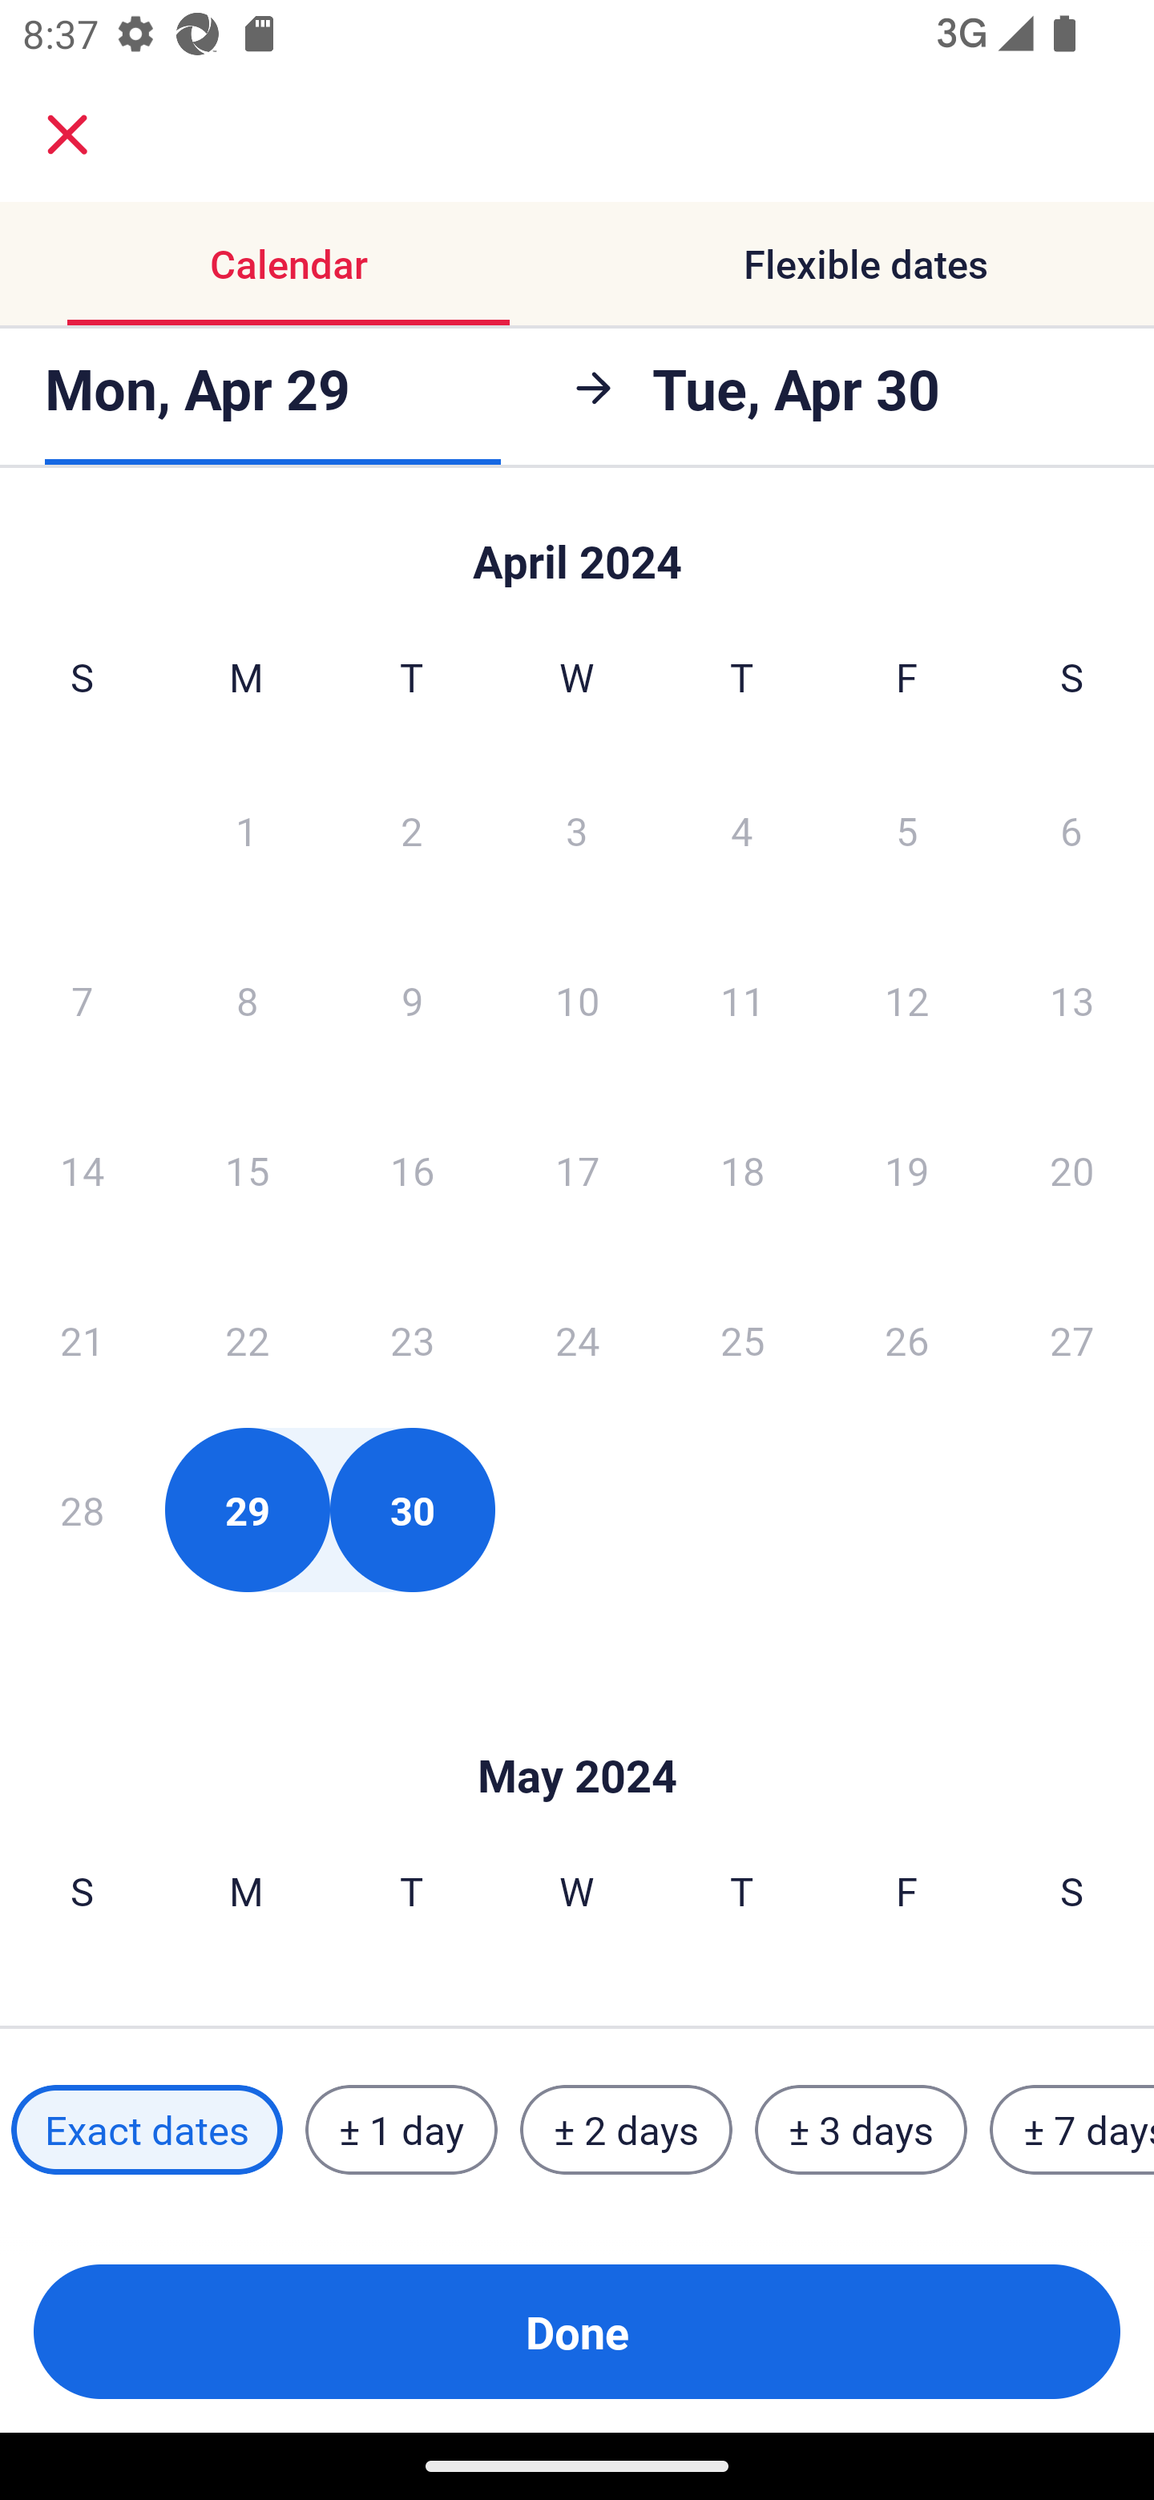 Image resolution: width=1154 pixels, height=2500 pixels. What do you see at coordinates (246, 829) in the screenshot?
I see `1 Monday, April 1, 2024` at bounding box center [246, 829].